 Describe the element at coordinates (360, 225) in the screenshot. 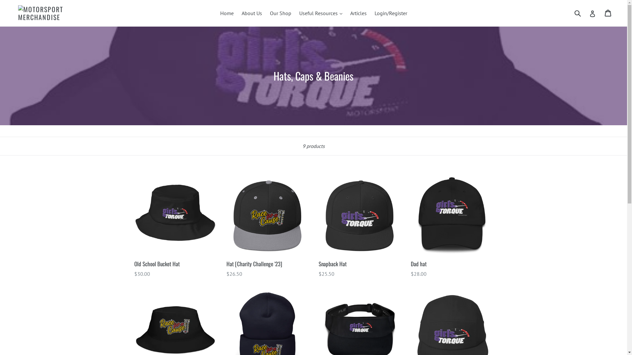

I see `Snapback Hat
Regular price
$25.50` at that location.